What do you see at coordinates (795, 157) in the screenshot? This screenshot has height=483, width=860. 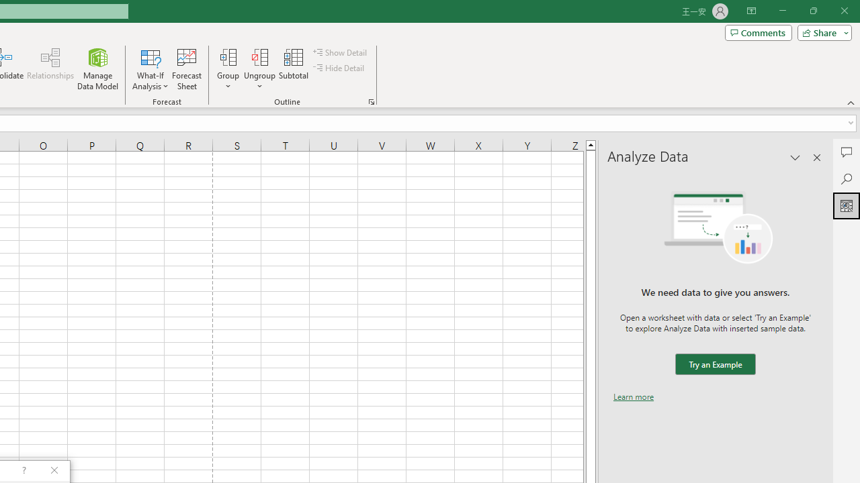 I see `Task Pane Options` at bounding box center [795, 157].